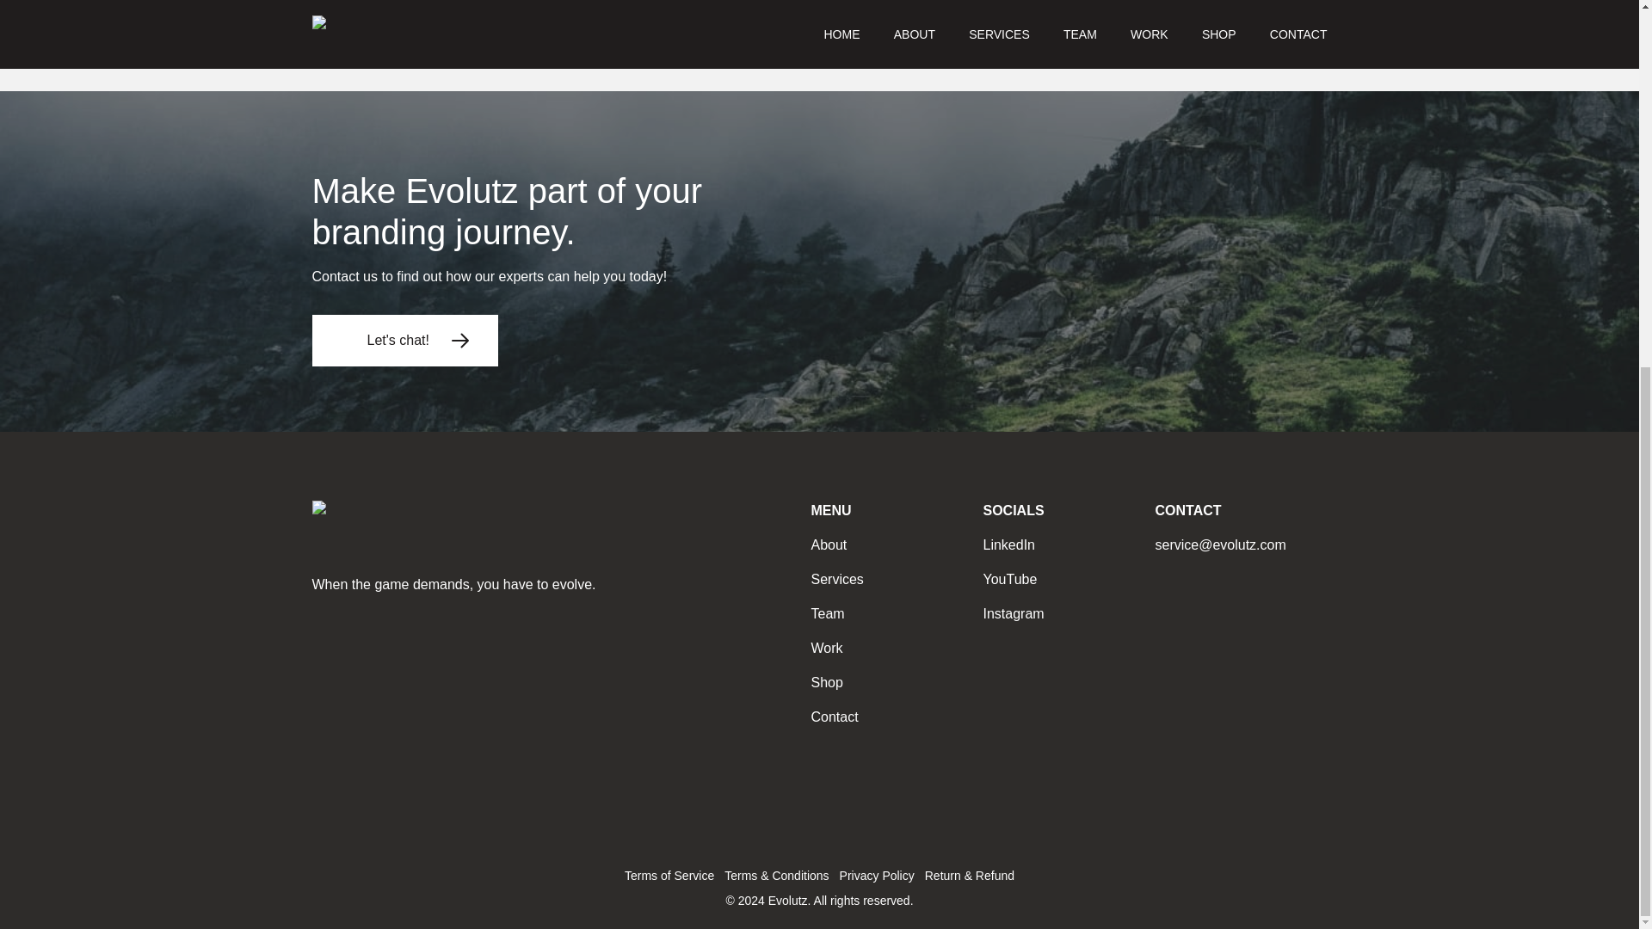 The image size is (1652, 929). What do you see at coordinates (669, 876) in the screenshot?
I see `Terms of Service` at bounding box center [669, 876].